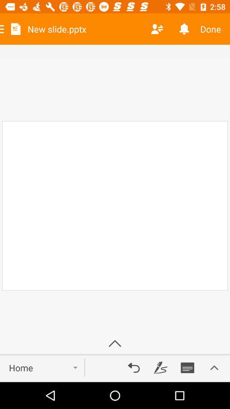 Image resolution: width=230 pixels, height=409 pixels. Describe the element at coordinates (184, 29) in the screenshot. I see `tap the item next to done icon` at that location.